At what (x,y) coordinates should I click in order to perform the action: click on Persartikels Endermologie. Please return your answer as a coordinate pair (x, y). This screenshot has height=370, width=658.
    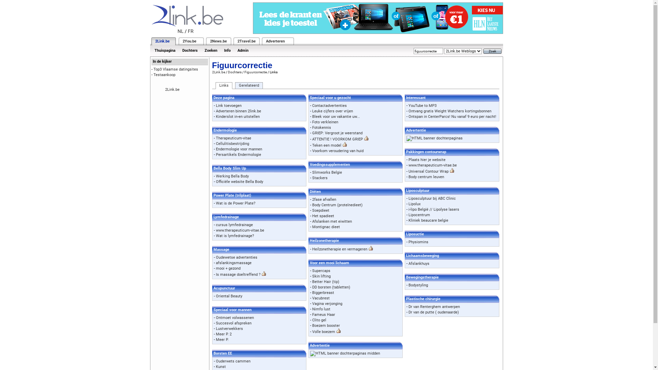
    Looking at the image, I should click on (239, 155).